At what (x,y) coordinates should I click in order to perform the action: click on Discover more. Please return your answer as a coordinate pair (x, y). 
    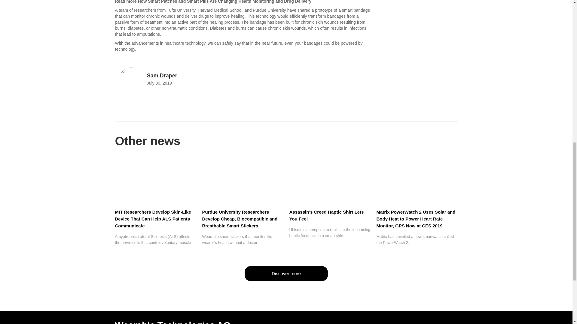
    Looking at the image, I should click on (286, 274).